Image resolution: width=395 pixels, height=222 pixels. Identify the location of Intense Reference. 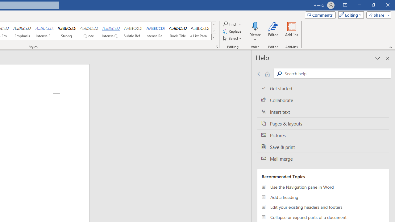
(156, 31).